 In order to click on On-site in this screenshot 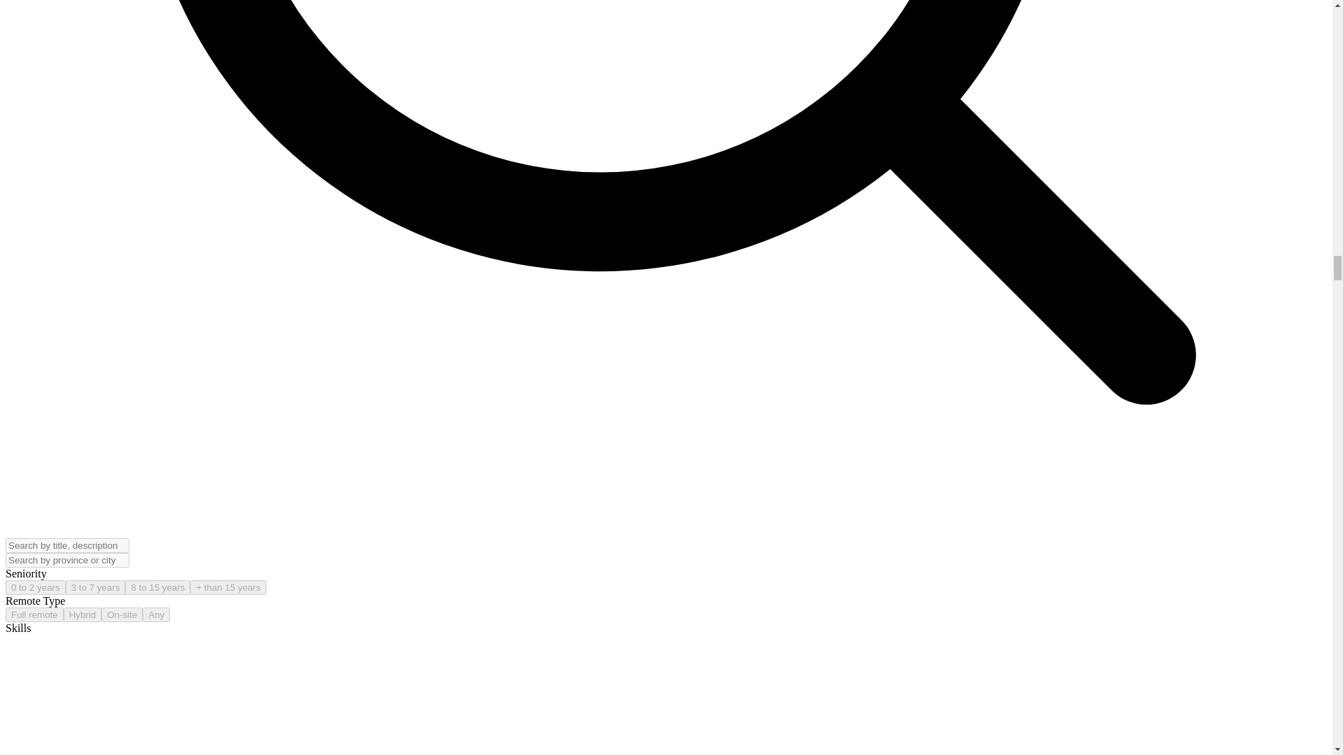, I will do `click(122, 614)`.